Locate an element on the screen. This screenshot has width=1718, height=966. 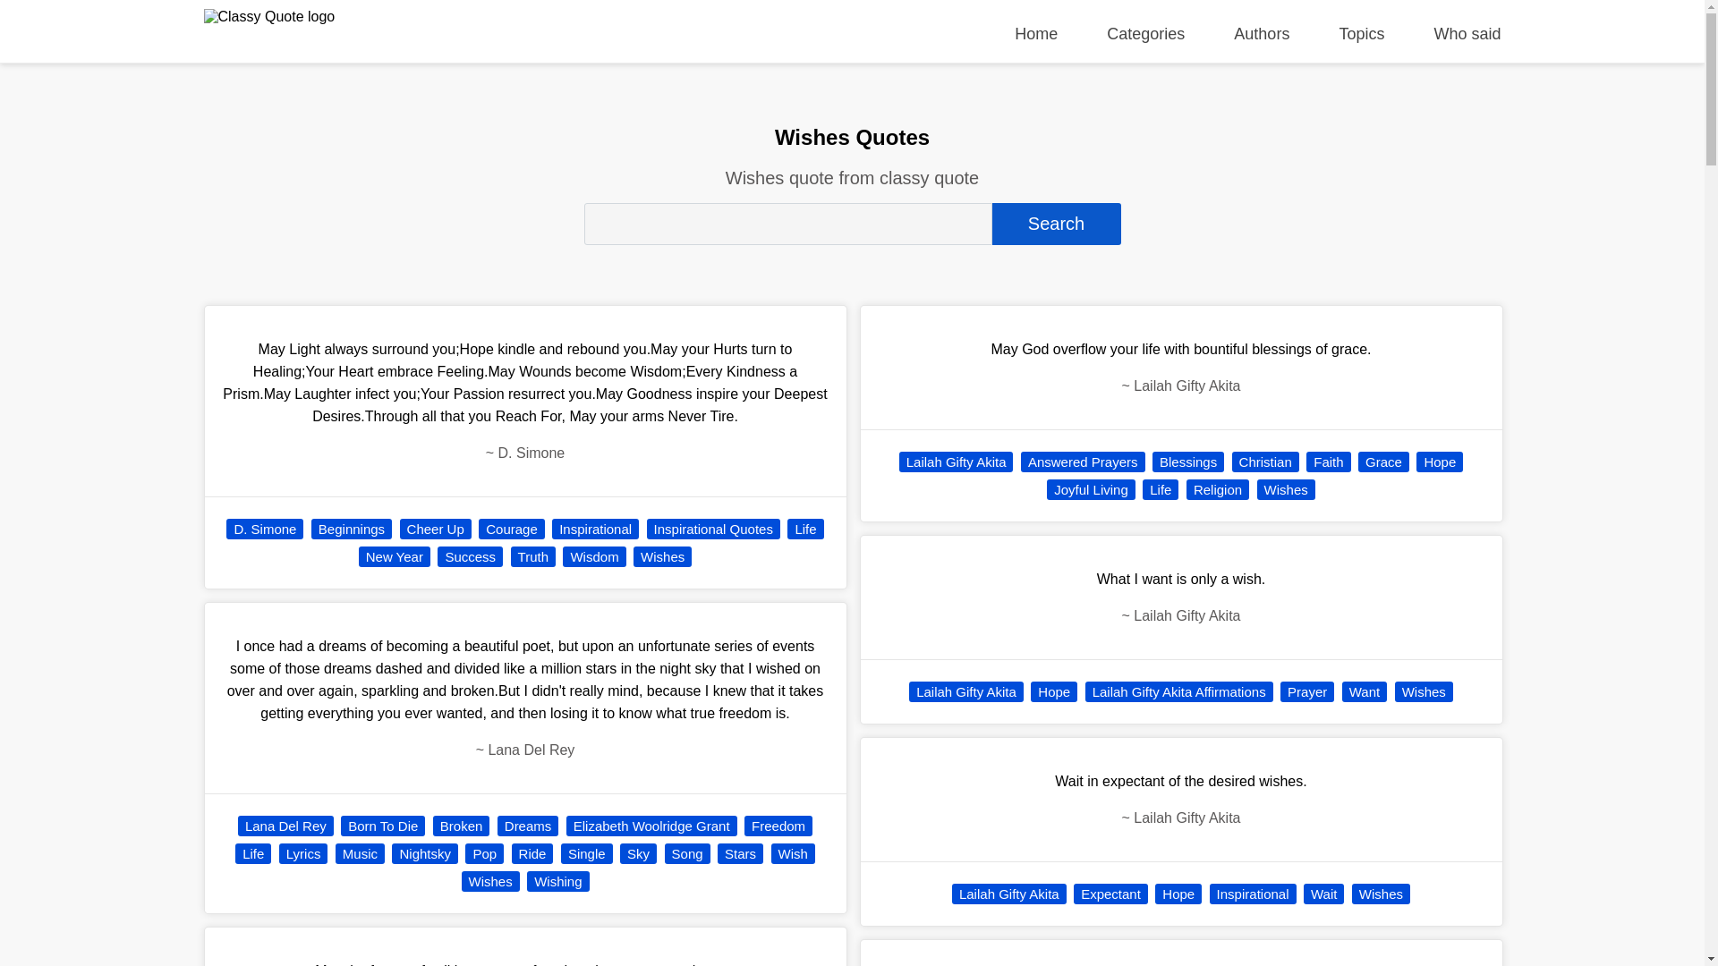
Music is located at coordinates (360, 853).